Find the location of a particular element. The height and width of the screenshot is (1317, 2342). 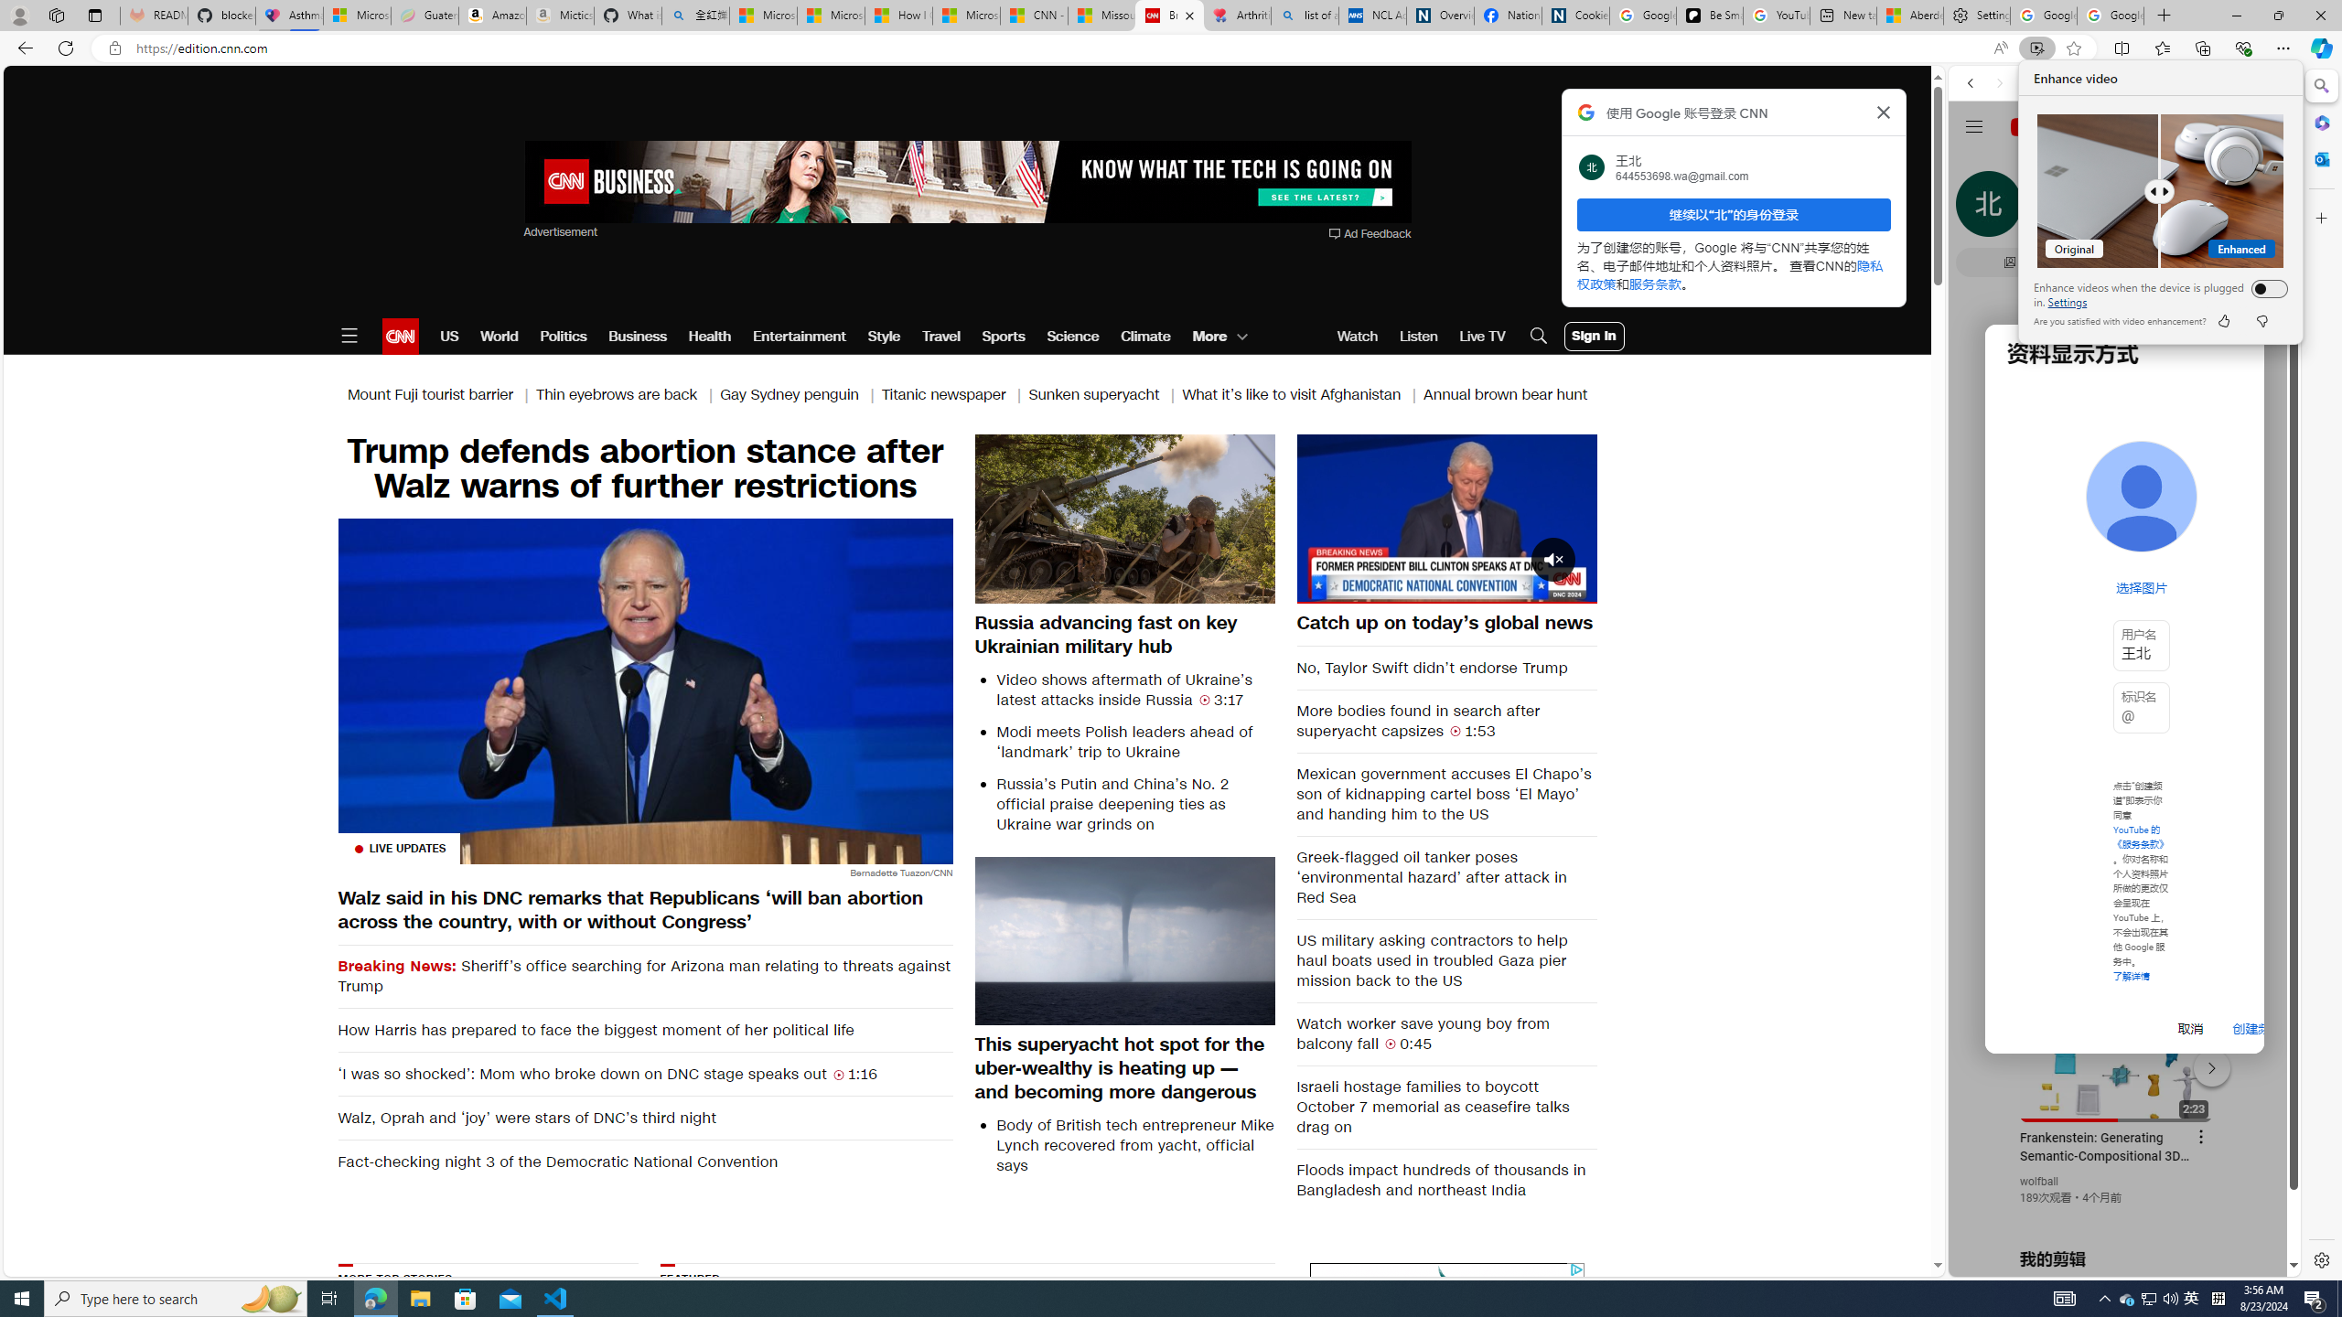

Comparision is located at coordinates (2161, 190).